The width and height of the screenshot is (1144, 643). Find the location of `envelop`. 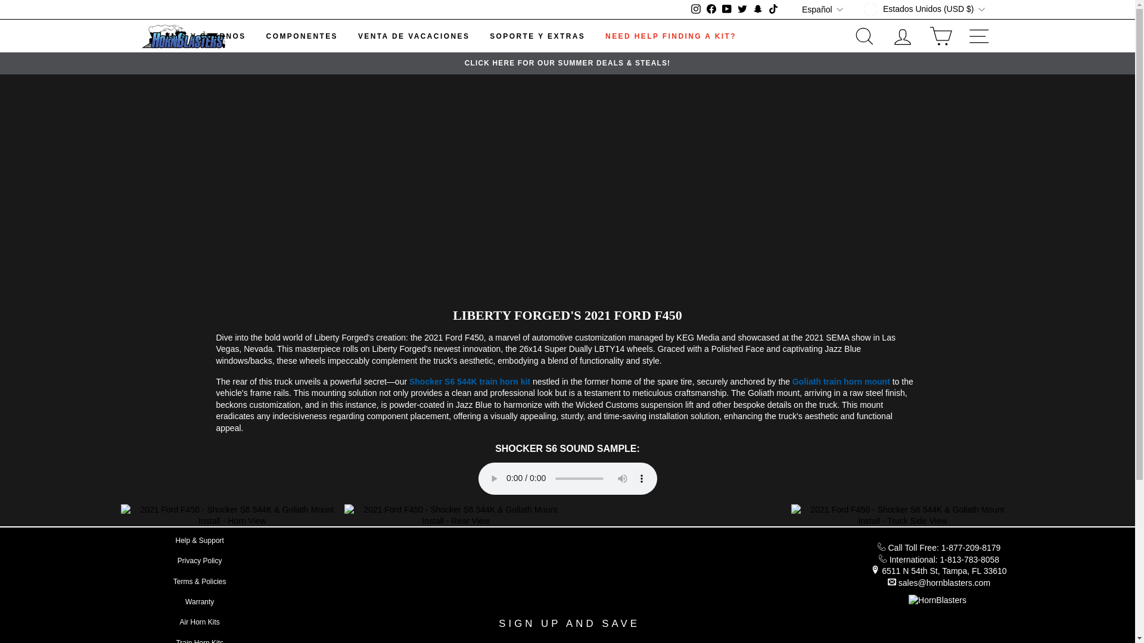

envelop is located at coordinates (891, 581).